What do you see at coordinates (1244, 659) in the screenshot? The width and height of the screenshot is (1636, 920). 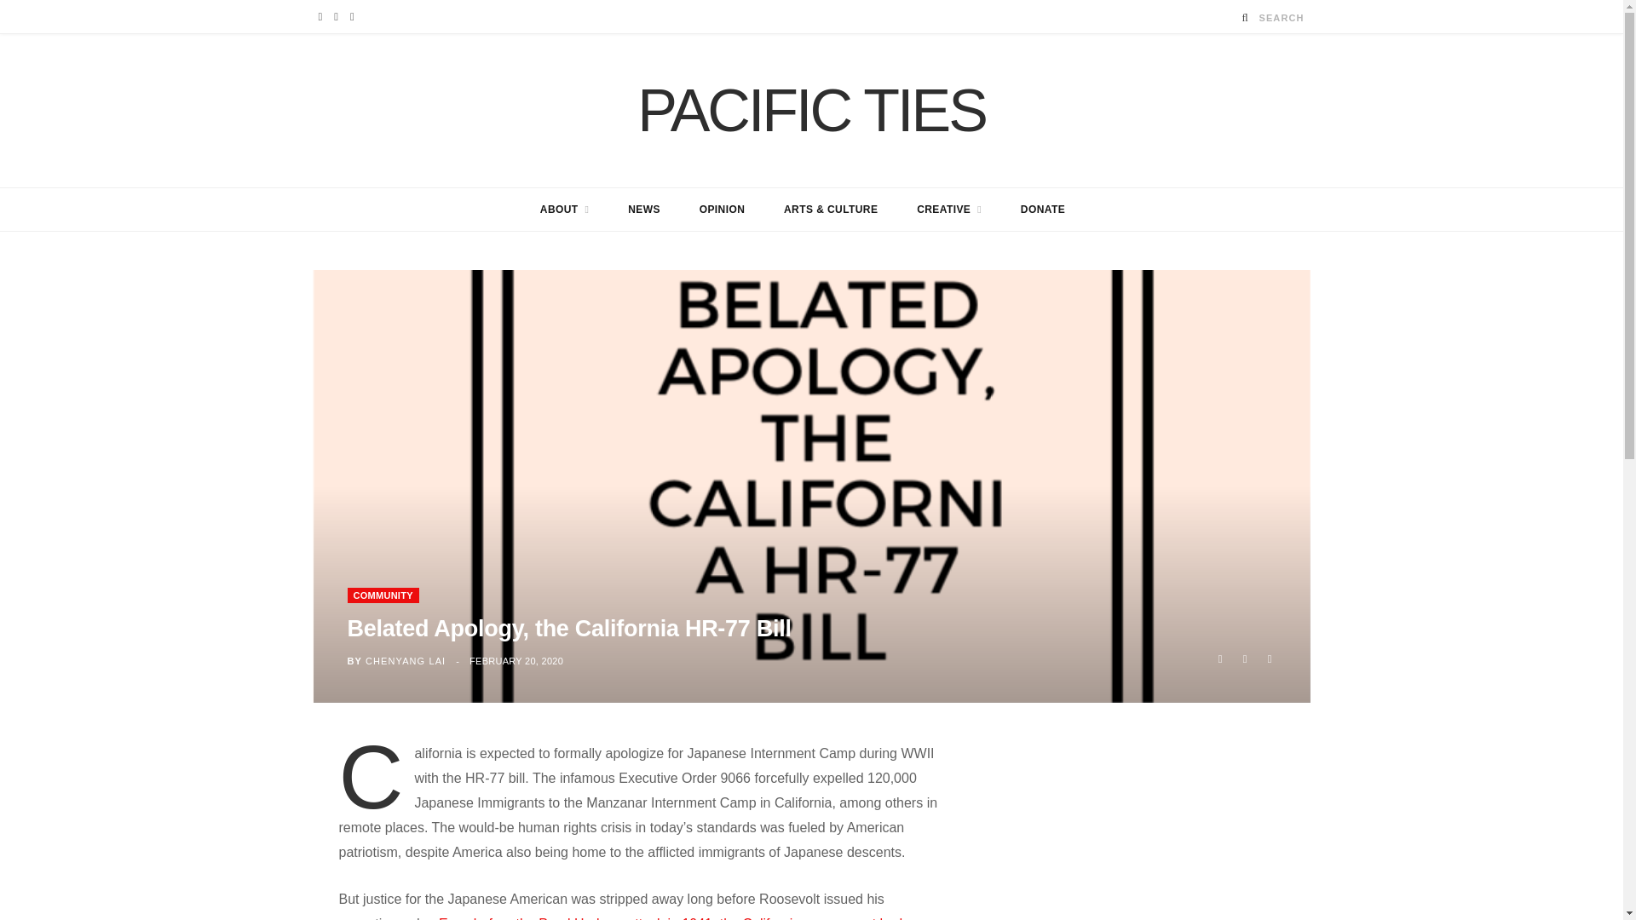 I see `Share on Twitter` at bounding box center [1244, 659].